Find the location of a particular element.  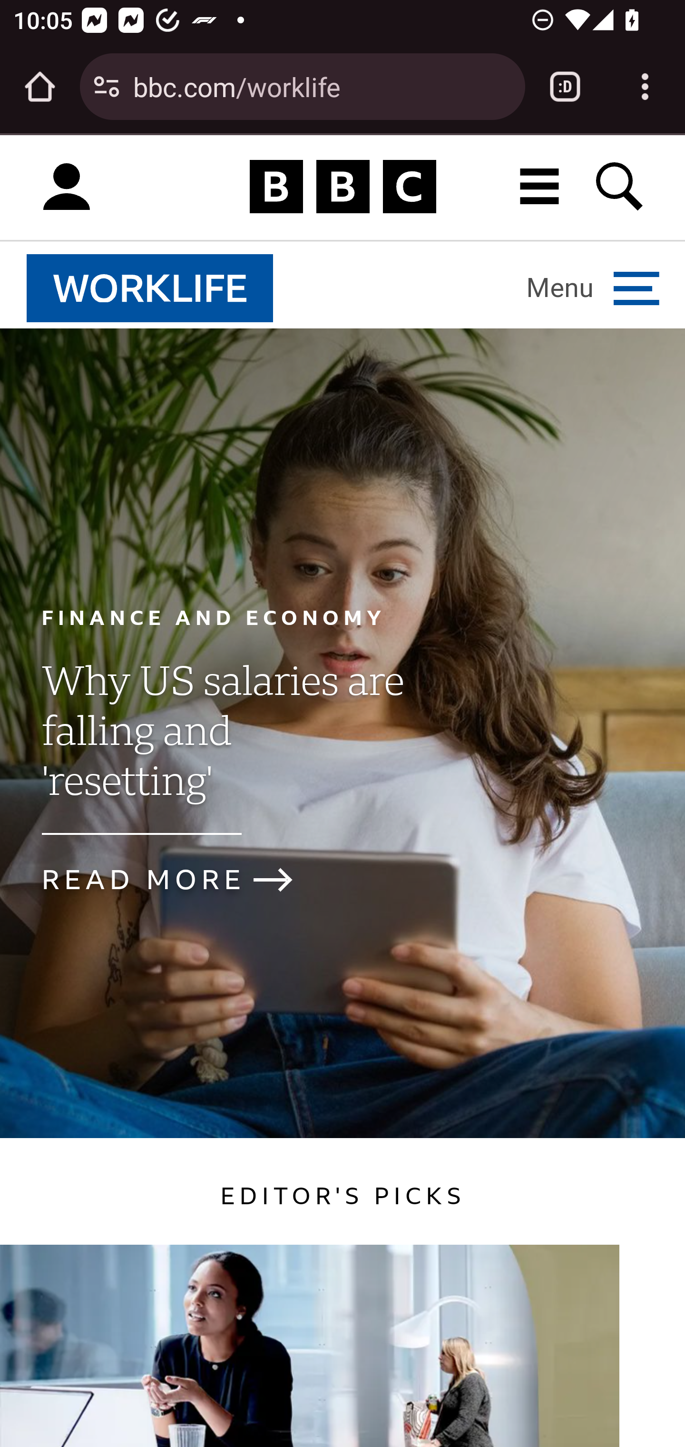

FINANCE AND ECONOMY is located at coordinates (214, 617).